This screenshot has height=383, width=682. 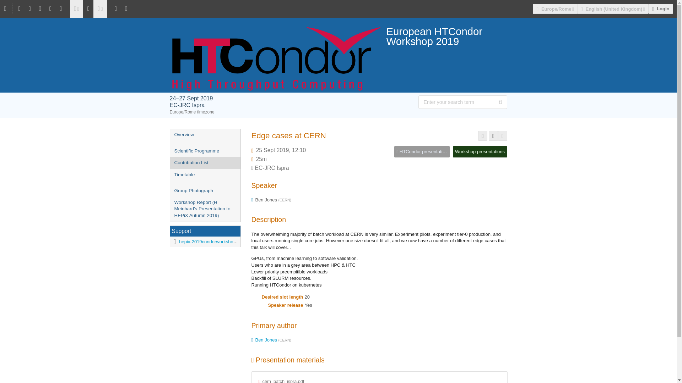 What do you see at coordinates (205, 151) in the screenshot?
I see `Scientific Programme` at bounding box center [205, 151].